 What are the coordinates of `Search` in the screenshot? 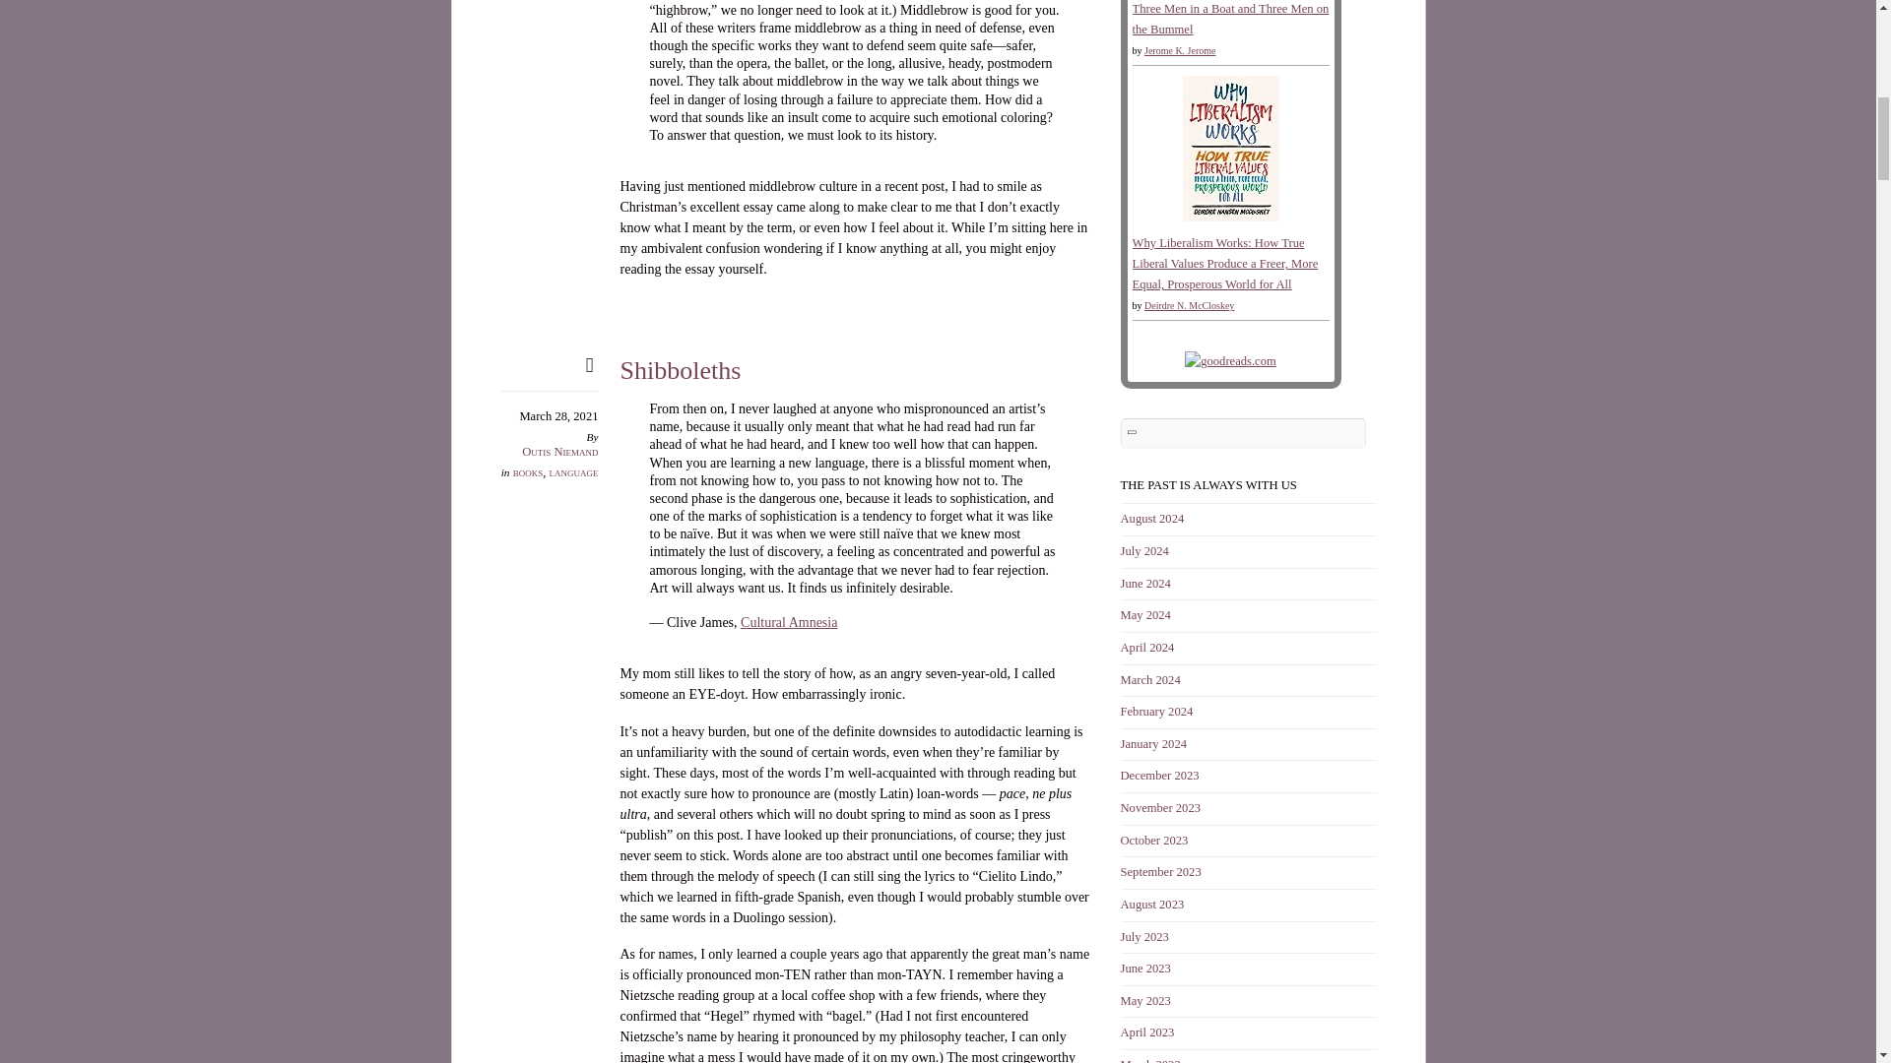 It's located at (1244, 433).